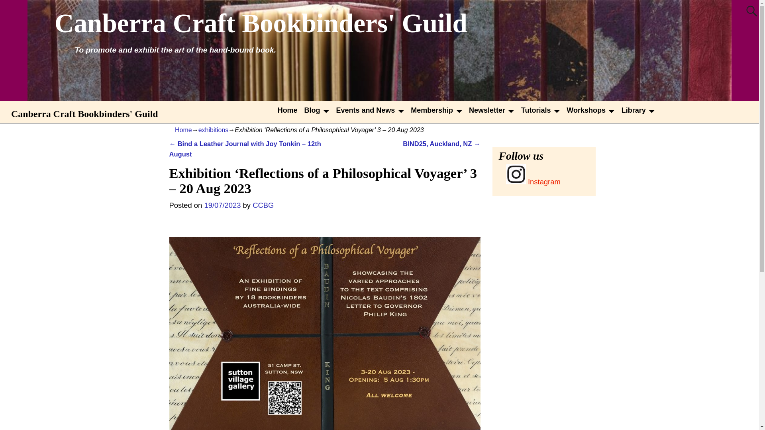  What do you see at coordinates (533, 182) in the screenshot?
I see `Follow us on instagram!` at bounding box center [533, 182].